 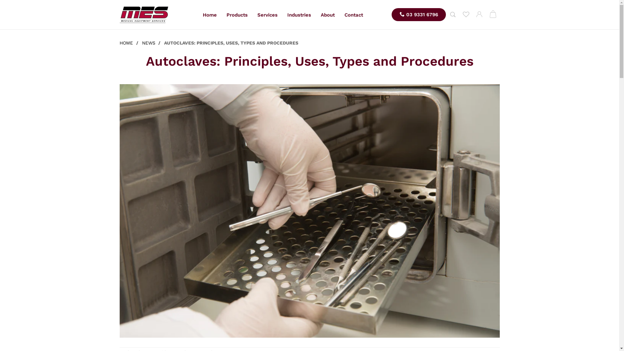 What do you see at coordinates (328, 15) in the screenshot?
I see `About` at bounding box center [328, 15].